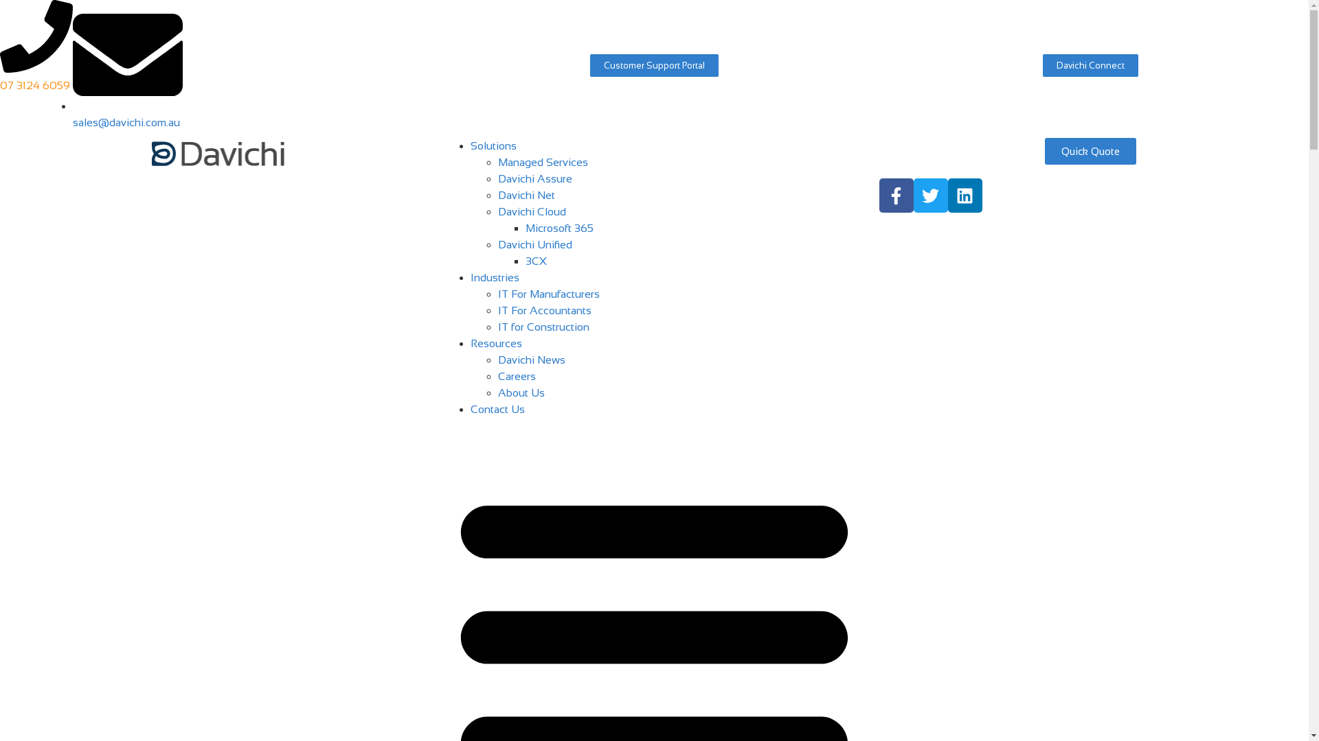  Describe the element at coordinates (532, 211) in the screenshot. I see `Davichi Cloud` at that location.